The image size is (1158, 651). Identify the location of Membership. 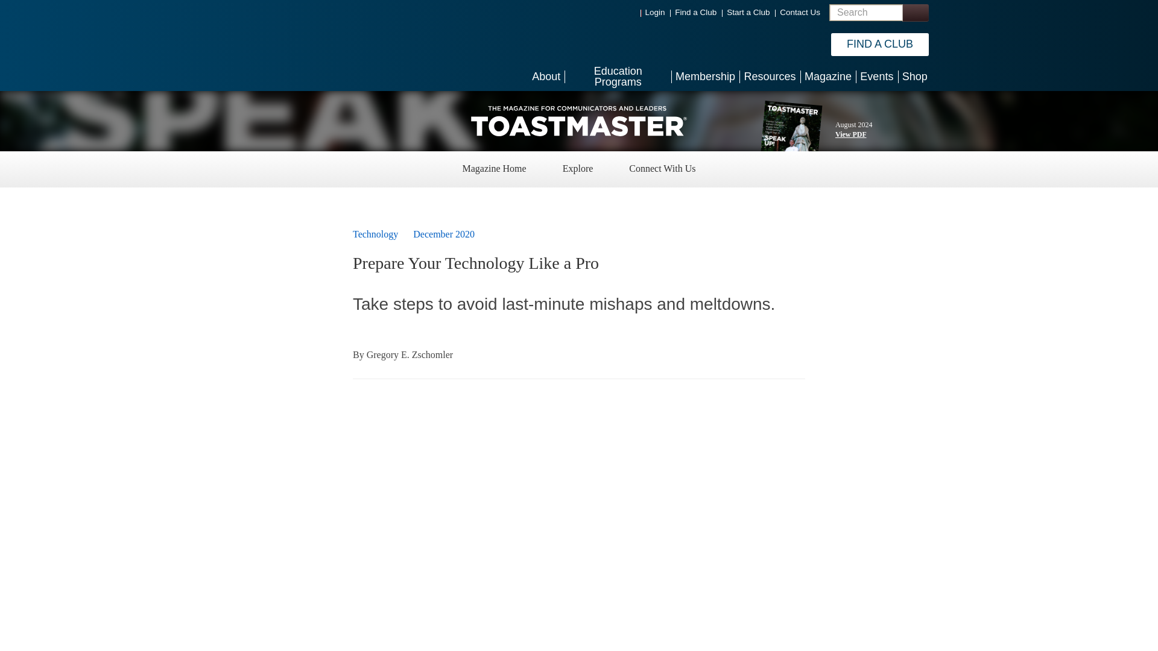
(706, 76).